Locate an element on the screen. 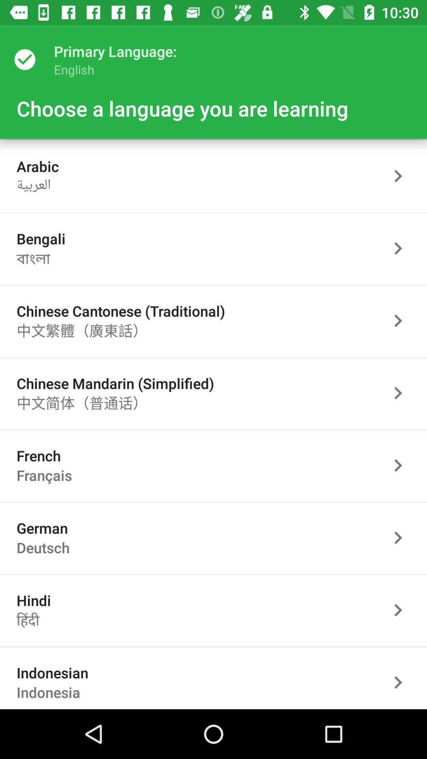 The height and width of the screenshot is (759, 427). activate arrow to go forward is located at coordinates (402, 321).